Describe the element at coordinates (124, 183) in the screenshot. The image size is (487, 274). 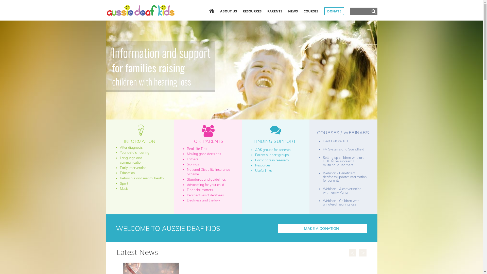
I see `Sport` at that location.